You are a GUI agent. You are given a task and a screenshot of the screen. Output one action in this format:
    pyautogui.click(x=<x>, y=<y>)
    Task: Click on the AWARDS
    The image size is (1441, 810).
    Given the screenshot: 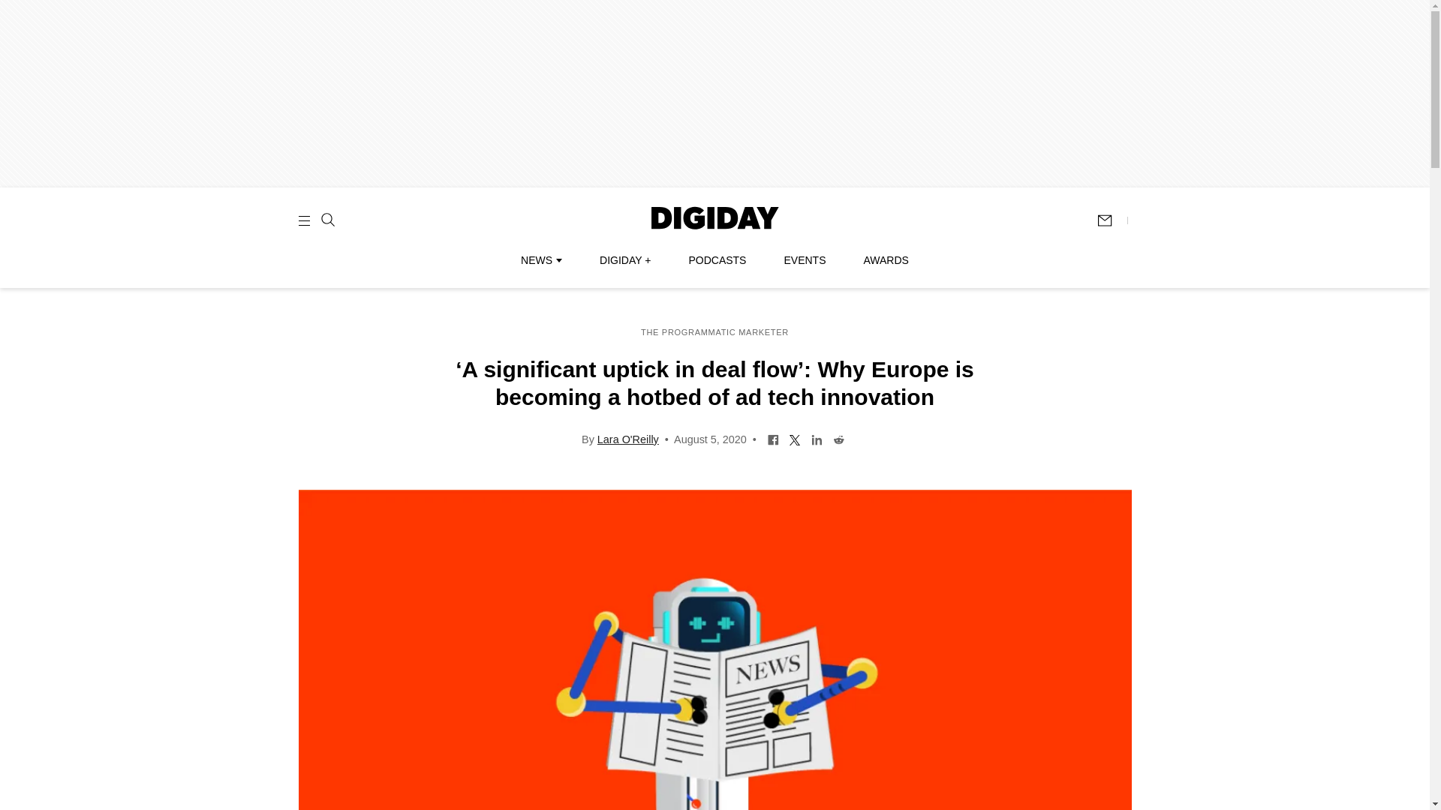 What is the action you would take?
    pyautogui.click(x=886, y=260)
    